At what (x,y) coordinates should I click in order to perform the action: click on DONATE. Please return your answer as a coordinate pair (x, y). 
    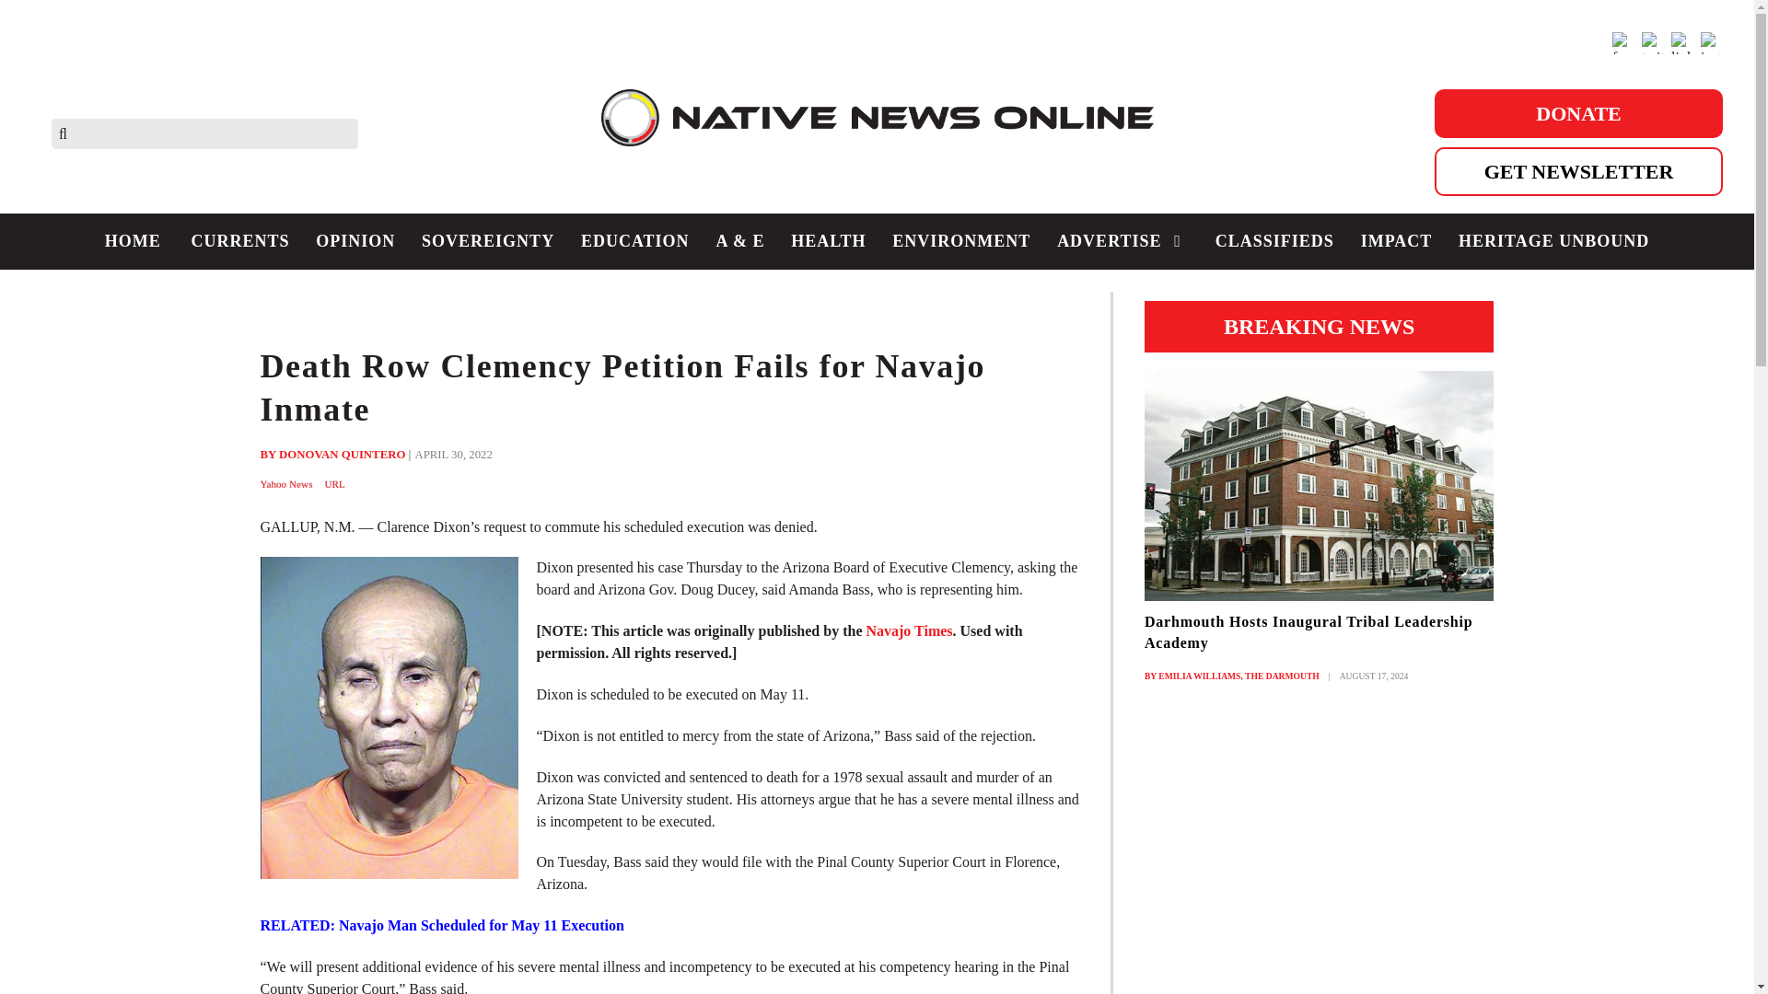
    Looking at the image, I should click on (1578, 114).